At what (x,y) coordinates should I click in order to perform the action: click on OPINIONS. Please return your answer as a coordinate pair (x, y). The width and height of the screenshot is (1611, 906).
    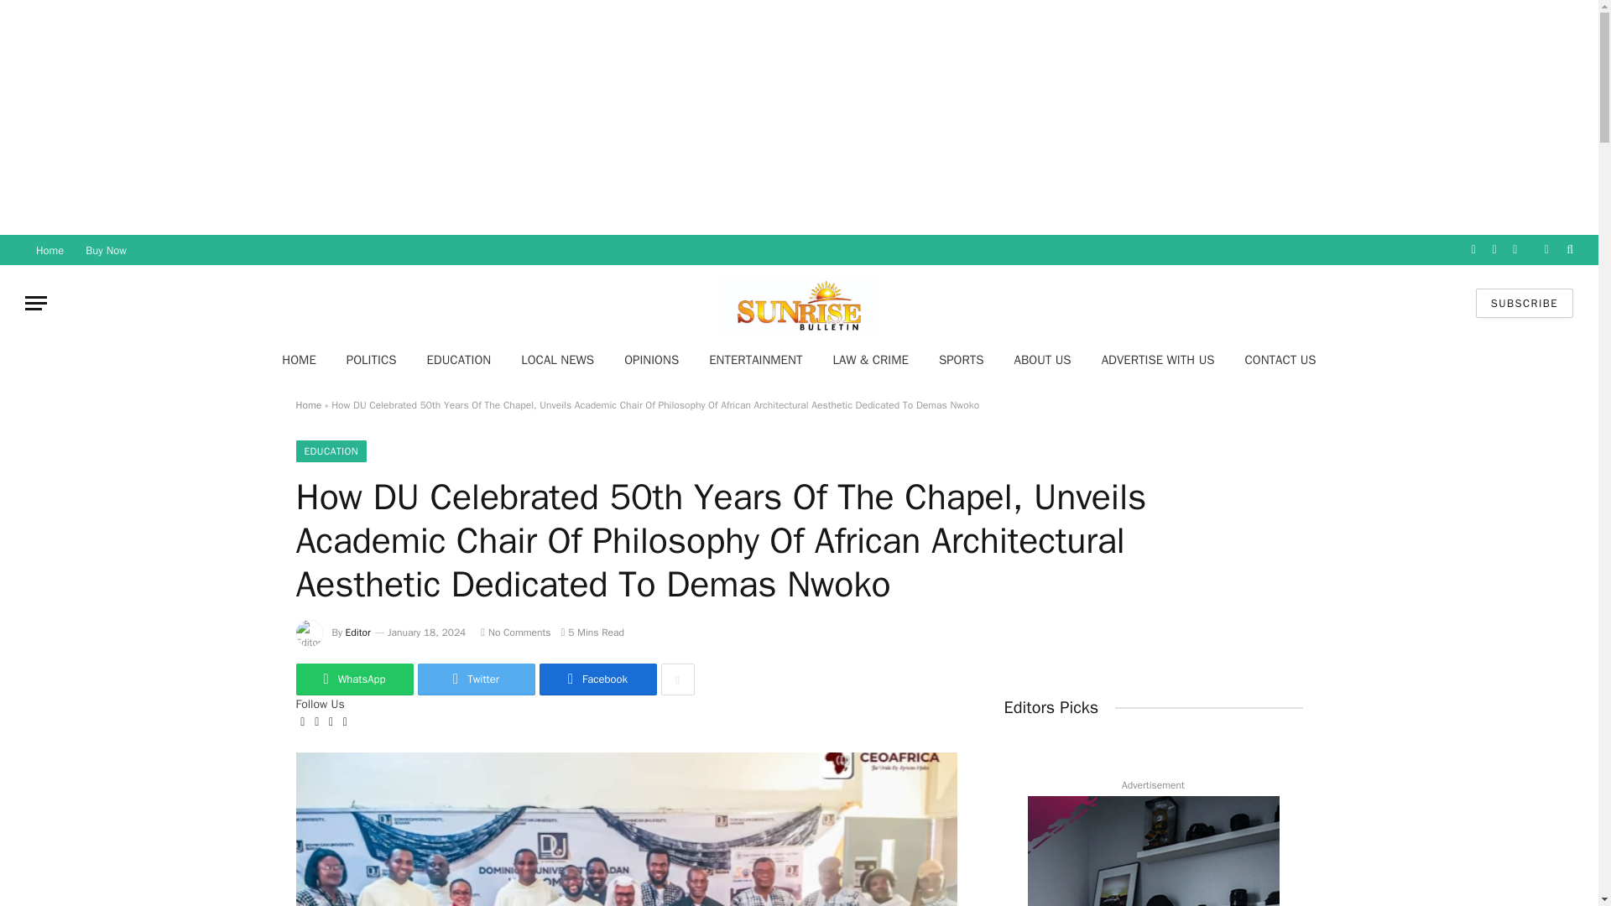
    Looking at the image, I should click on (651, 359).